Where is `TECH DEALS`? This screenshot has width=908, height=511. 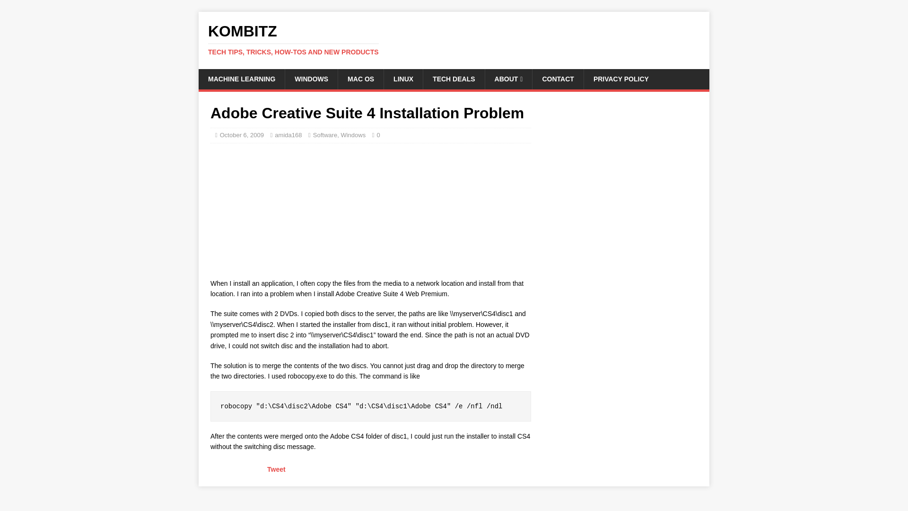
TECH DEALS is located at coordinates (453, 79).